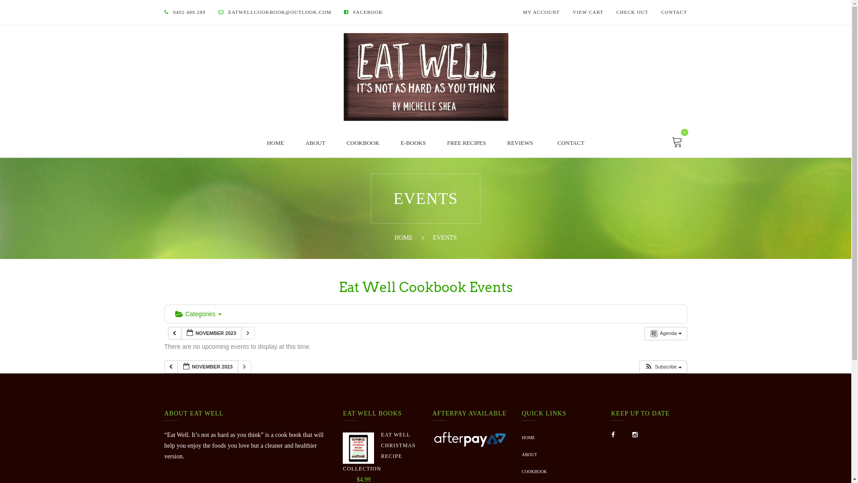  What do you see at coordinates (381, 452) in the screenshot?
I see `EAT WELL CHRISTMAS RECIPE COLLECTION` at bounding box center [381, 452].